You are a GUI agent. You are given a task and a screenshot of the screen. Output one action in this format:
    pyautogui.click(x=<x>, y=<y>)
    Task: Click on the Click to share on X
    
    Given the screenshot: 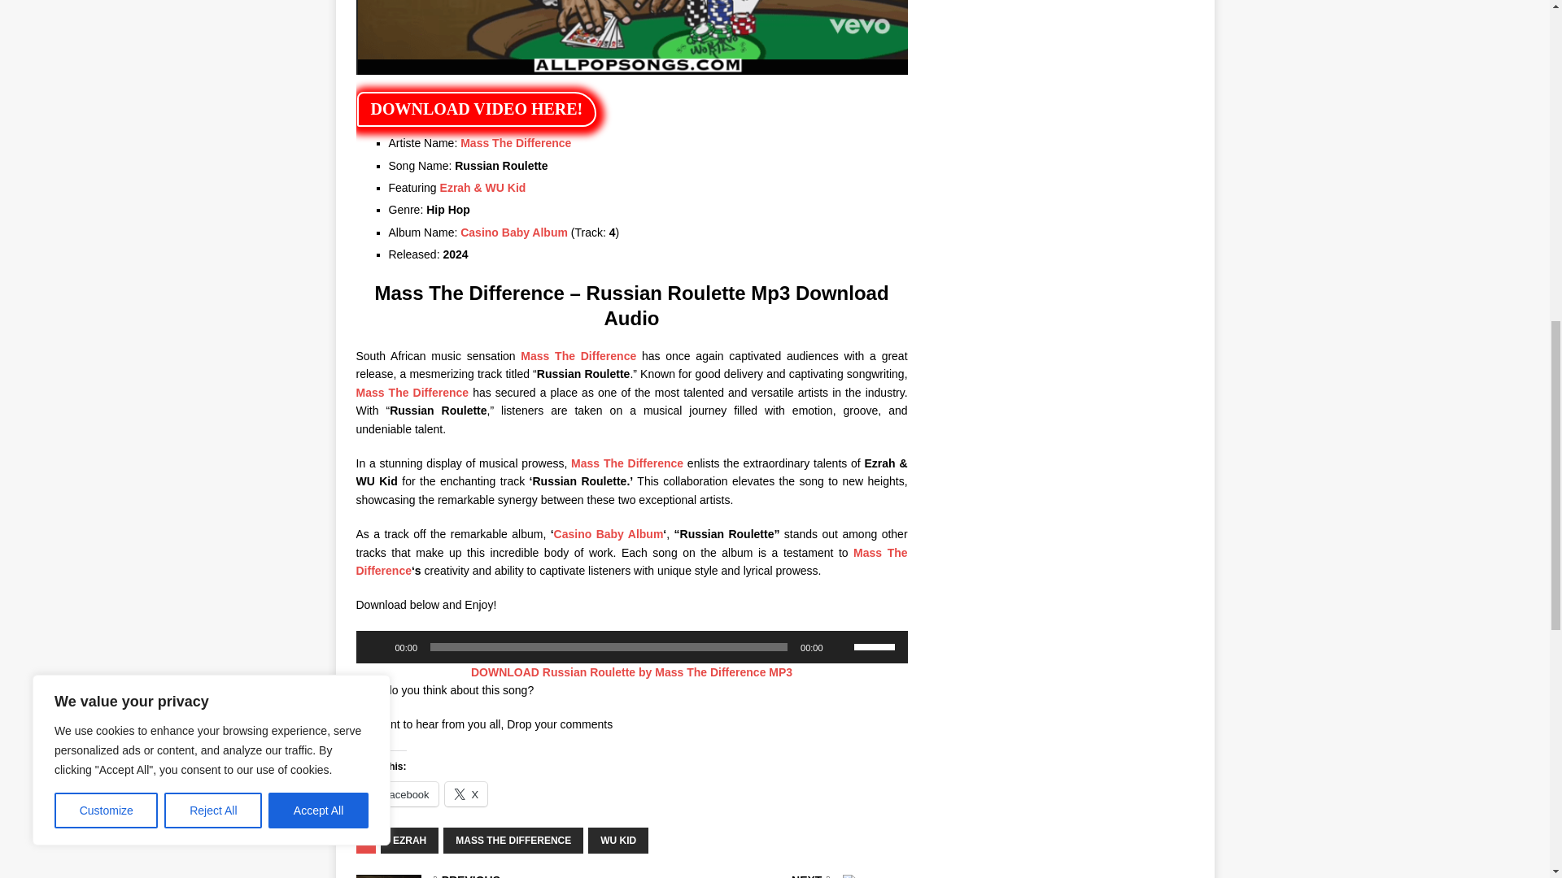 What is the action you would take?
    pyautogui.click(x=466, y=794)
    